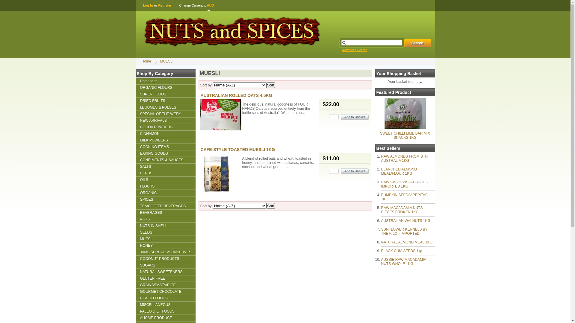 Image resolution: width=575 pixels, height=323 pixels. Describe the element at coordinates (165, 226) in the screenshot. I see `NUTS IN SHELL` at that location.